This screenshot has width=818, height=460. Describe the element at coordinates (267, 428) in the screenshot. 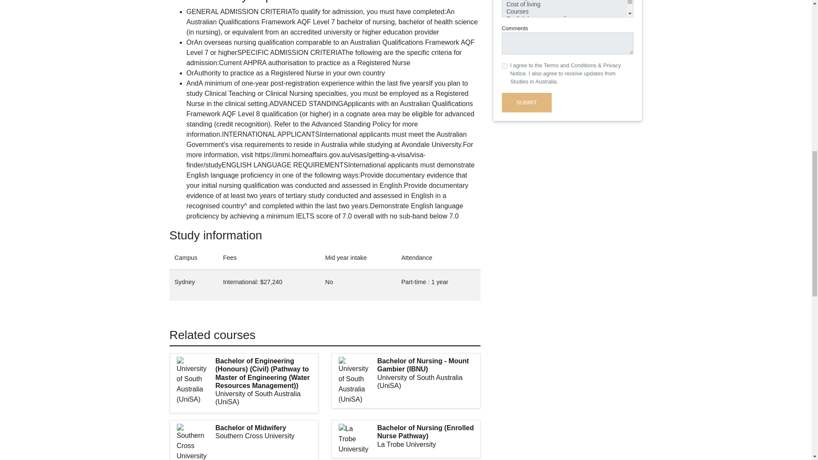

I see `Bachelor of Midwifery` at that location.